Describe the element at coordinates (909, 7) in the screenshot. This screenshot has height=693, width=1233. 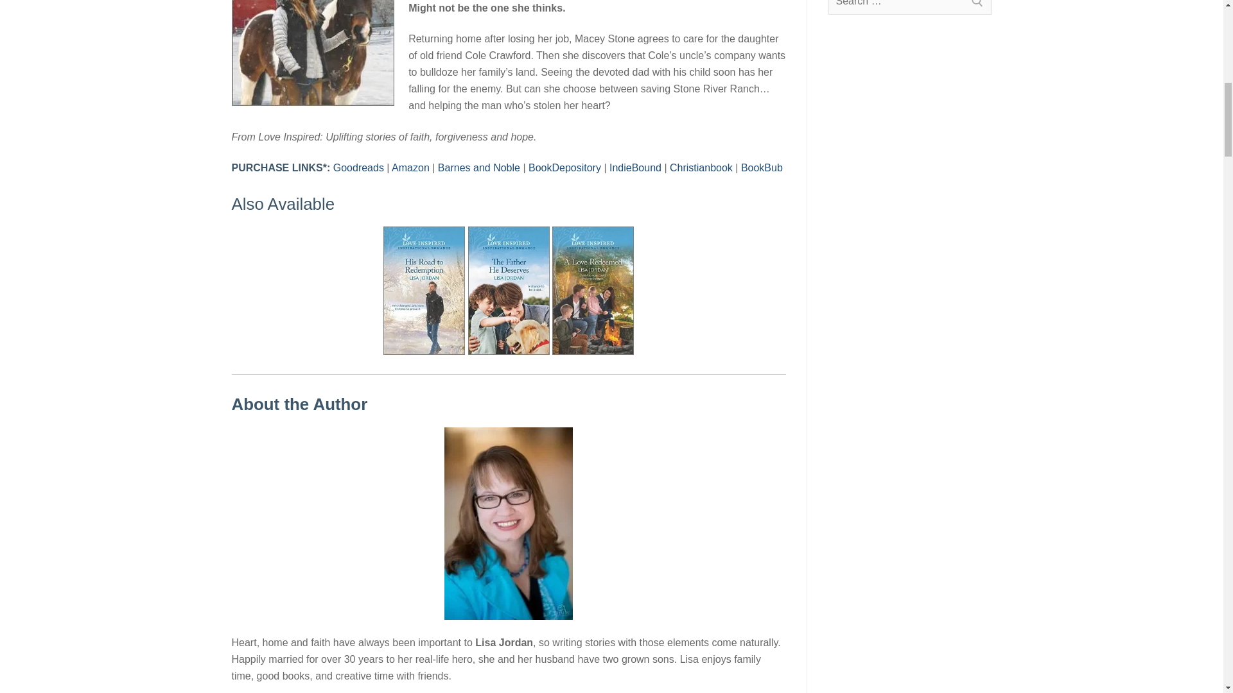
I see `Search for:` at that location.